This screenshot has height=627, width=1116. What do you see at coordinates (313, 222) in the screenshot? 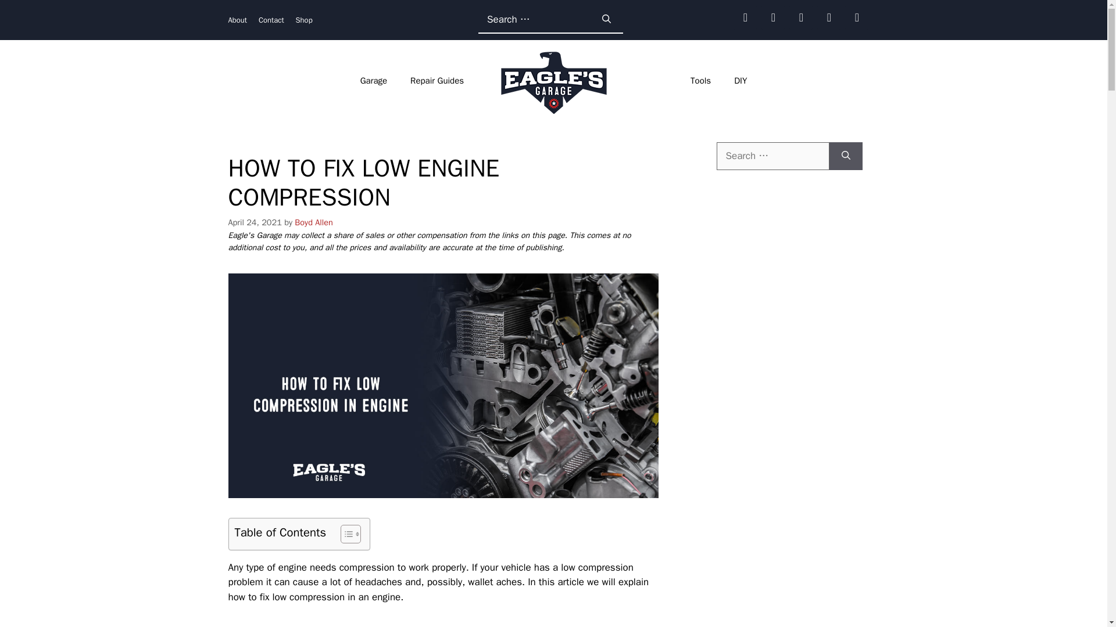
I see `Boyd Allen` at bounding box center [313, 222].